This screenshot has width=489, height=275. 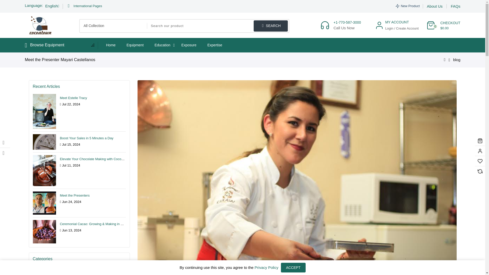 I want to click on track-order, so click(x=85, y=6).